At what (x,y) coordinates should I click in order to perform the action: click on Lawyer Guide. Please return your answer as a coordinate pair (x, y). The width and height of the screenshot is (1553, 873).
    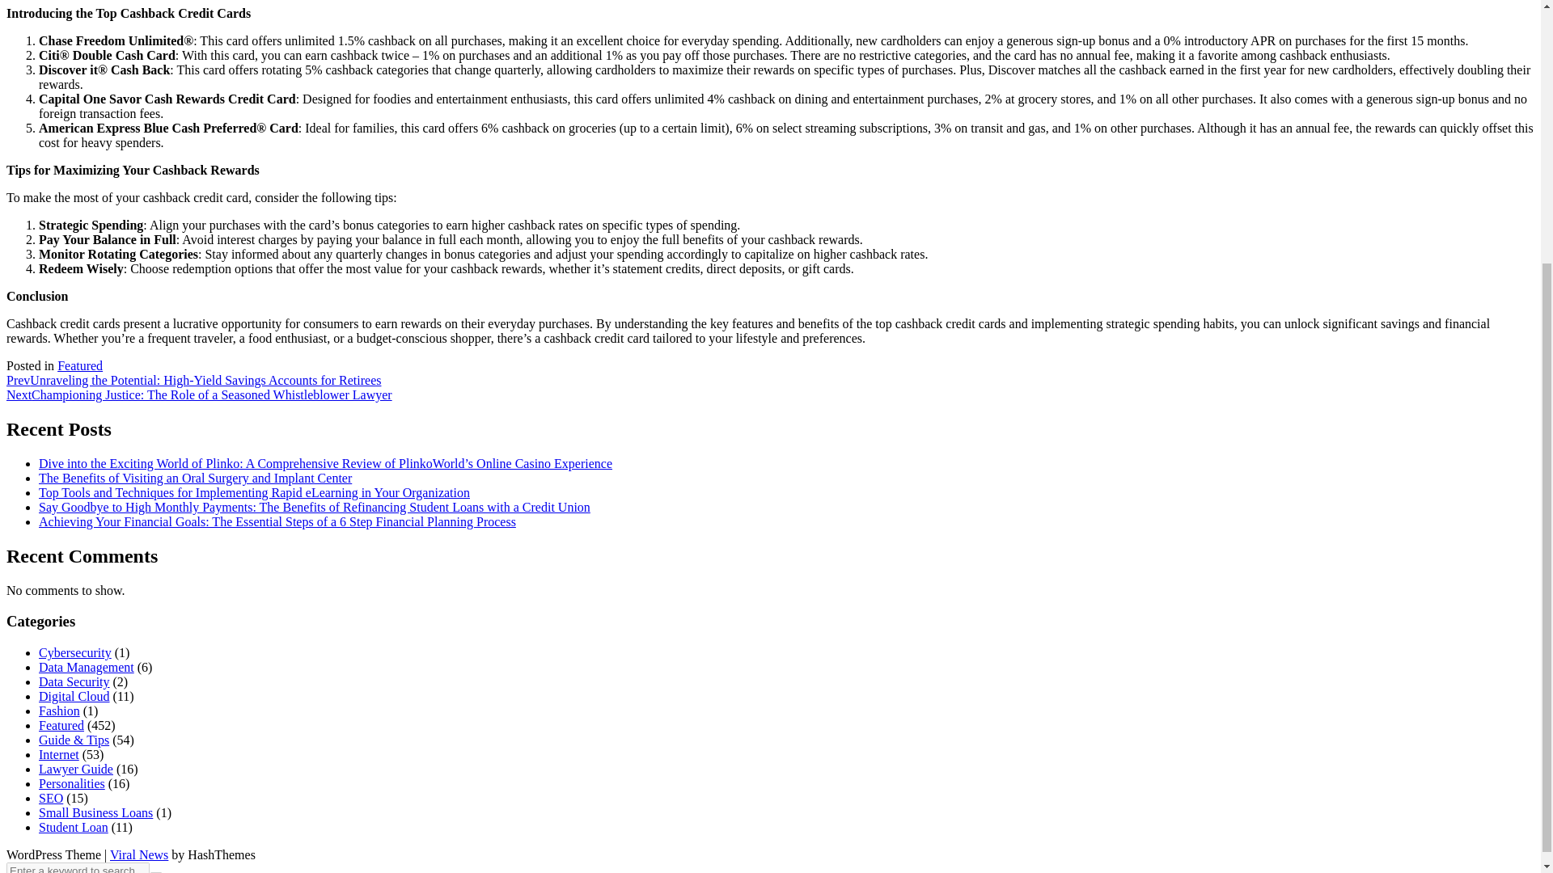
    Looking at the image, I should click on (76, 769).